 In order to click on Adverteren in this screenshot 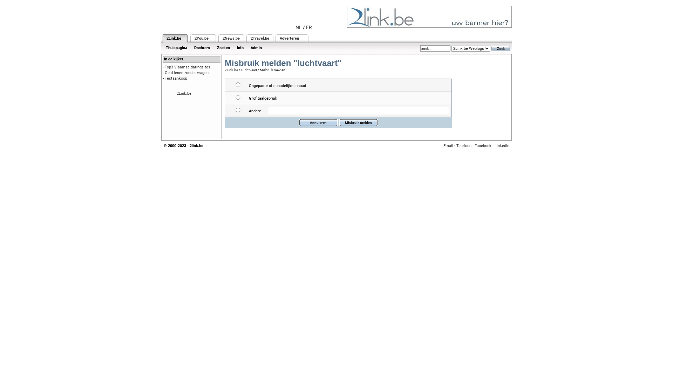, I will do `click(290, 39)`.